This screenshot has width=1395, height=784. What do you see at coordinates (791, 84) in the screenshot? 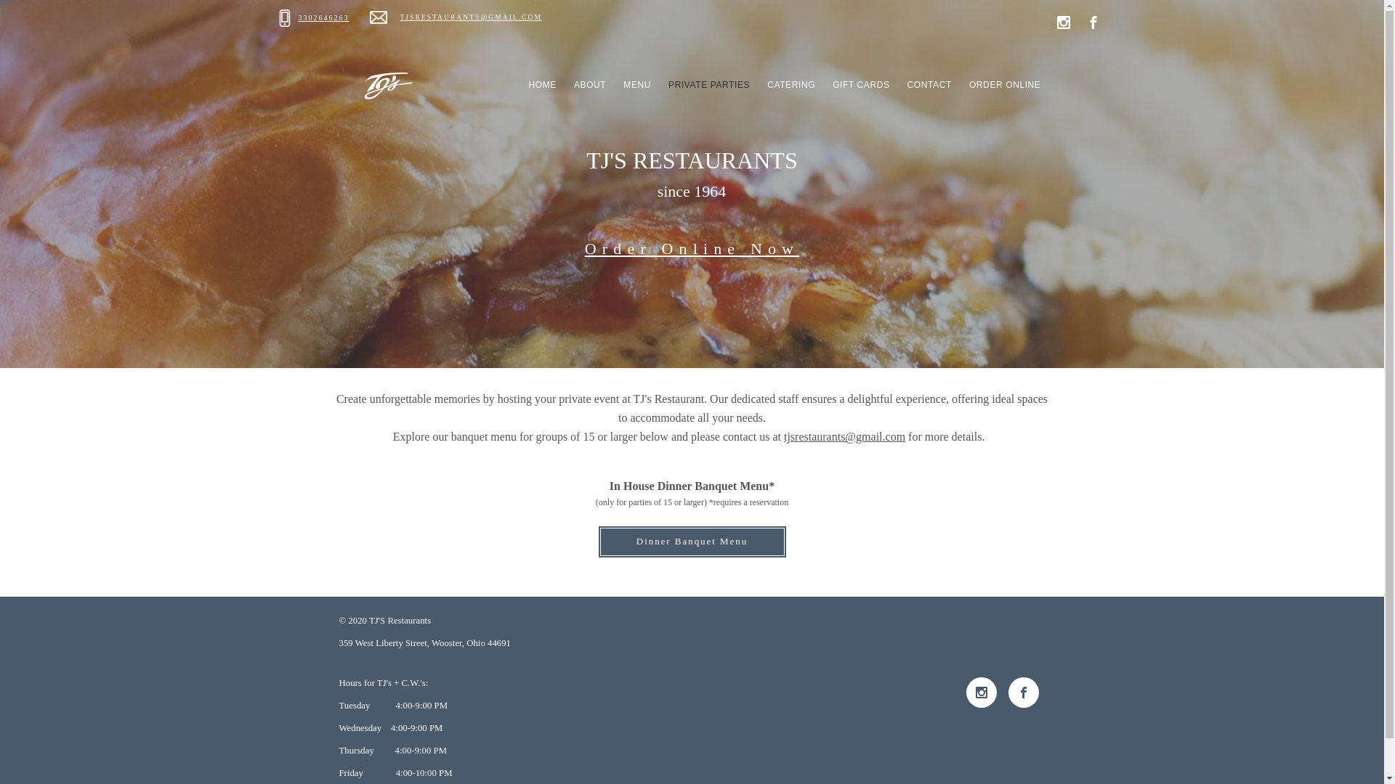
I see `CATERING` at bounding box center [791, 84].